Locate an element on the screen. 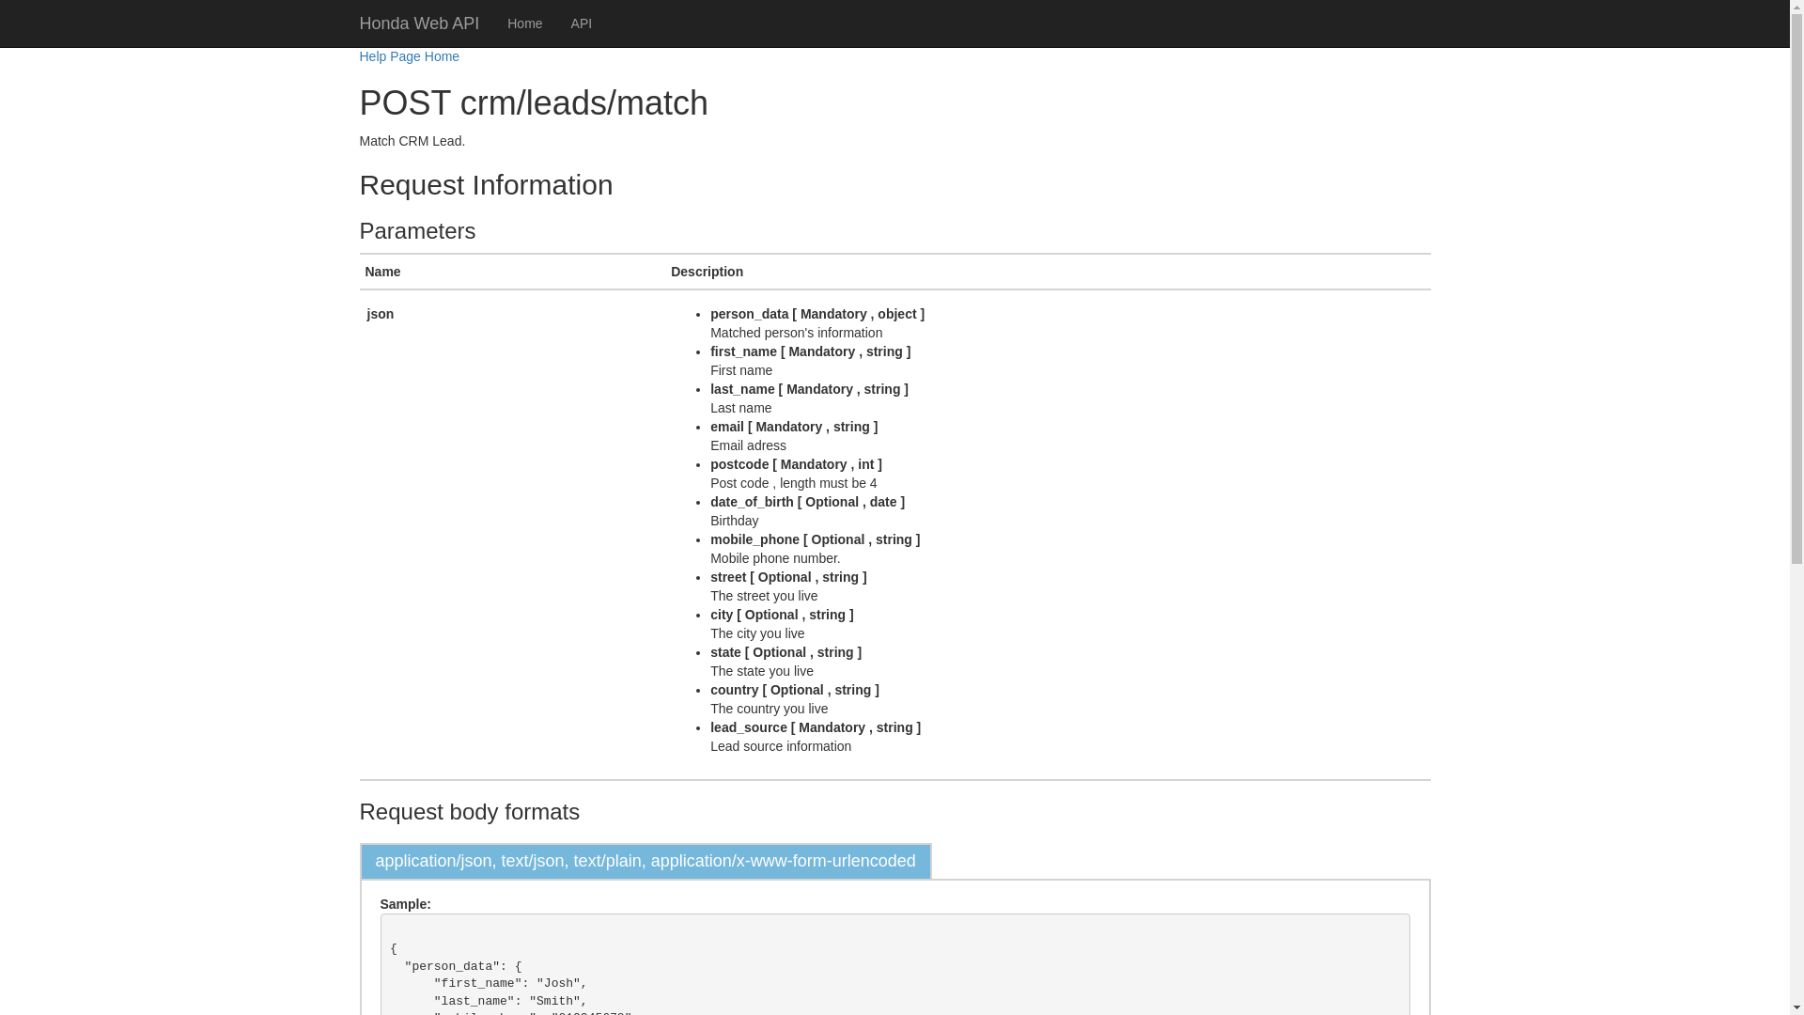 This screenshot has width=1804, height=1015. Help Page Home is located at coordinates (410, 56).